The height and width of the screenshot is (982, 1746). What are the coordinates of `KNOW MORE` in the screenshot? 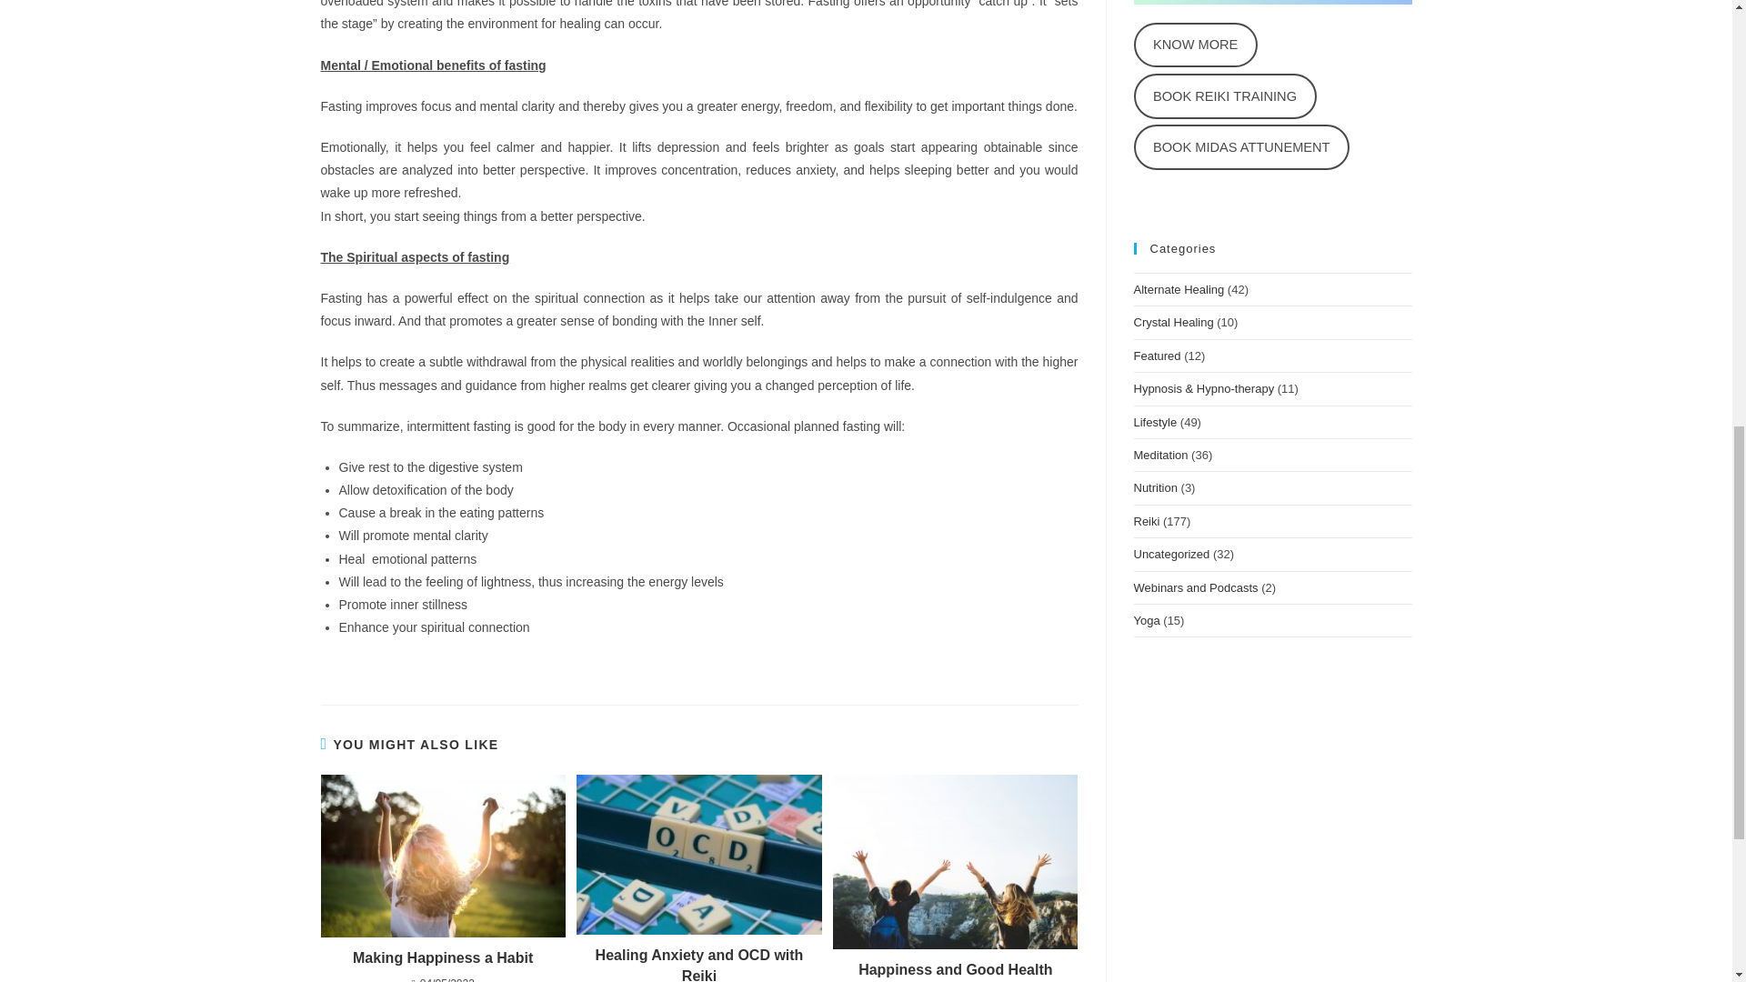 It's located at (1195, 45).